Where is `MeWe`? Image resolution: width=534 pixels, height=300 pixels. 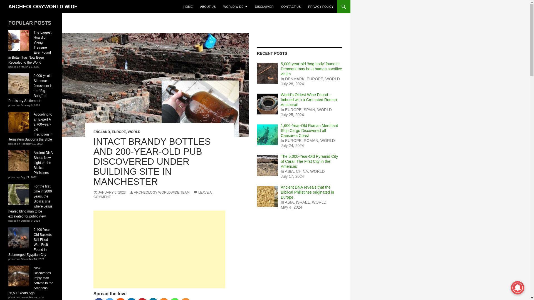 MeWe is located at coordinates (153, 299).